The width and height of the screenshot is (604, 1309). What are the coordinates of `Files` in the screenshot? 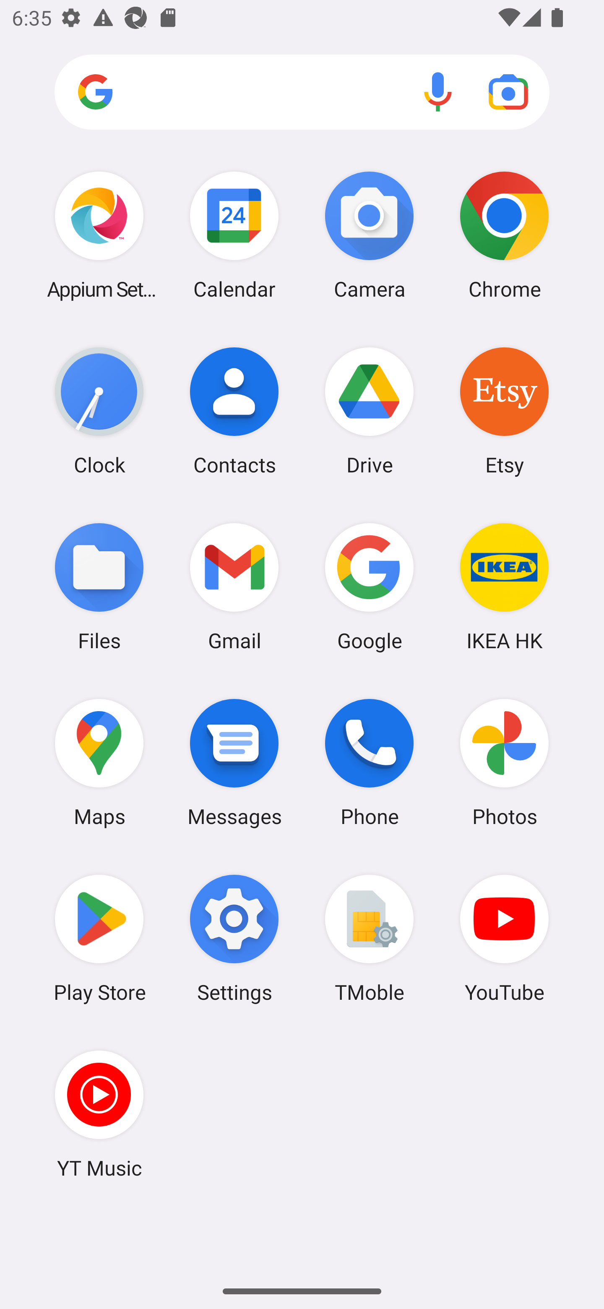 It's located at (99, 586).